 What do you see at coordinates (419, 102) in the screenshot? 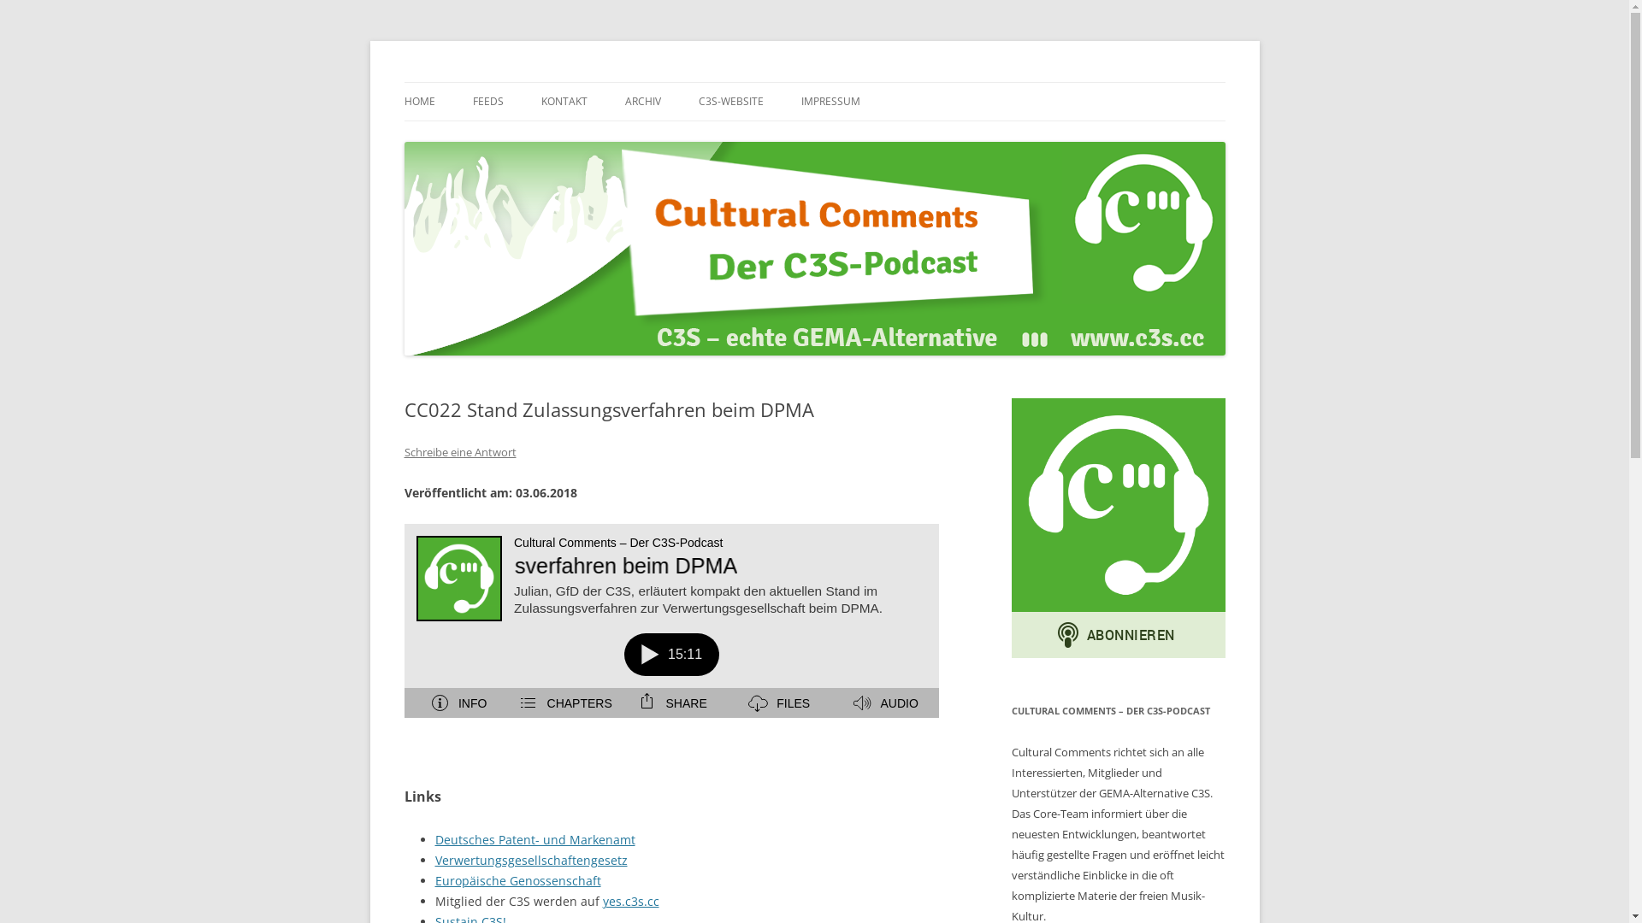
I see `HOME` at bounding box center [419, 102].